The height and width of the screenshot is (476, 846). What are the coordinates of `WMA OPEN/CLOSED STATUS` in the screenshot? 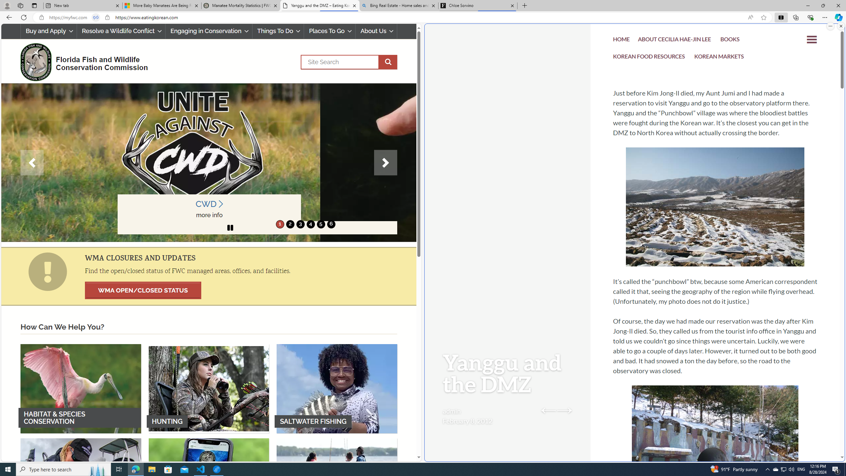 It's located at (143, 290).